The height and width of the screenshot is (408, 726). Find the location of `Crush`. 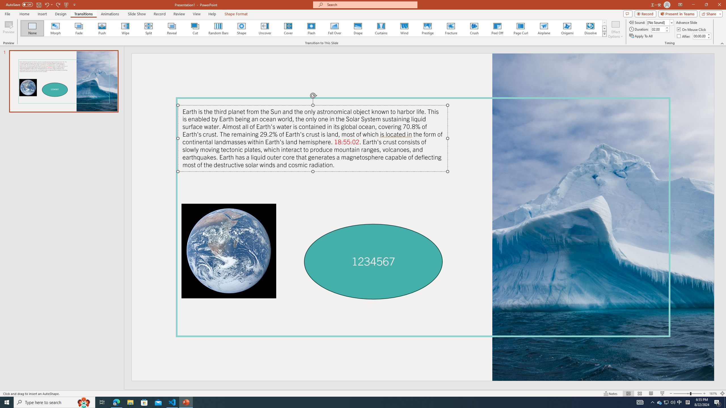

Crush is located at coordinates (474, 28).